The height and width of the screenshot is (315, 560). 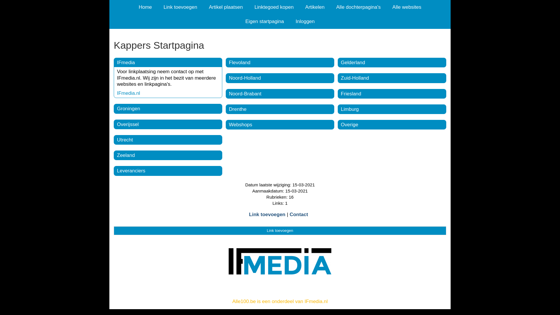 What do you see at coordinates (407, 7) in the screenshot?
I see `Alle websites` at bounding box center [407, 7].